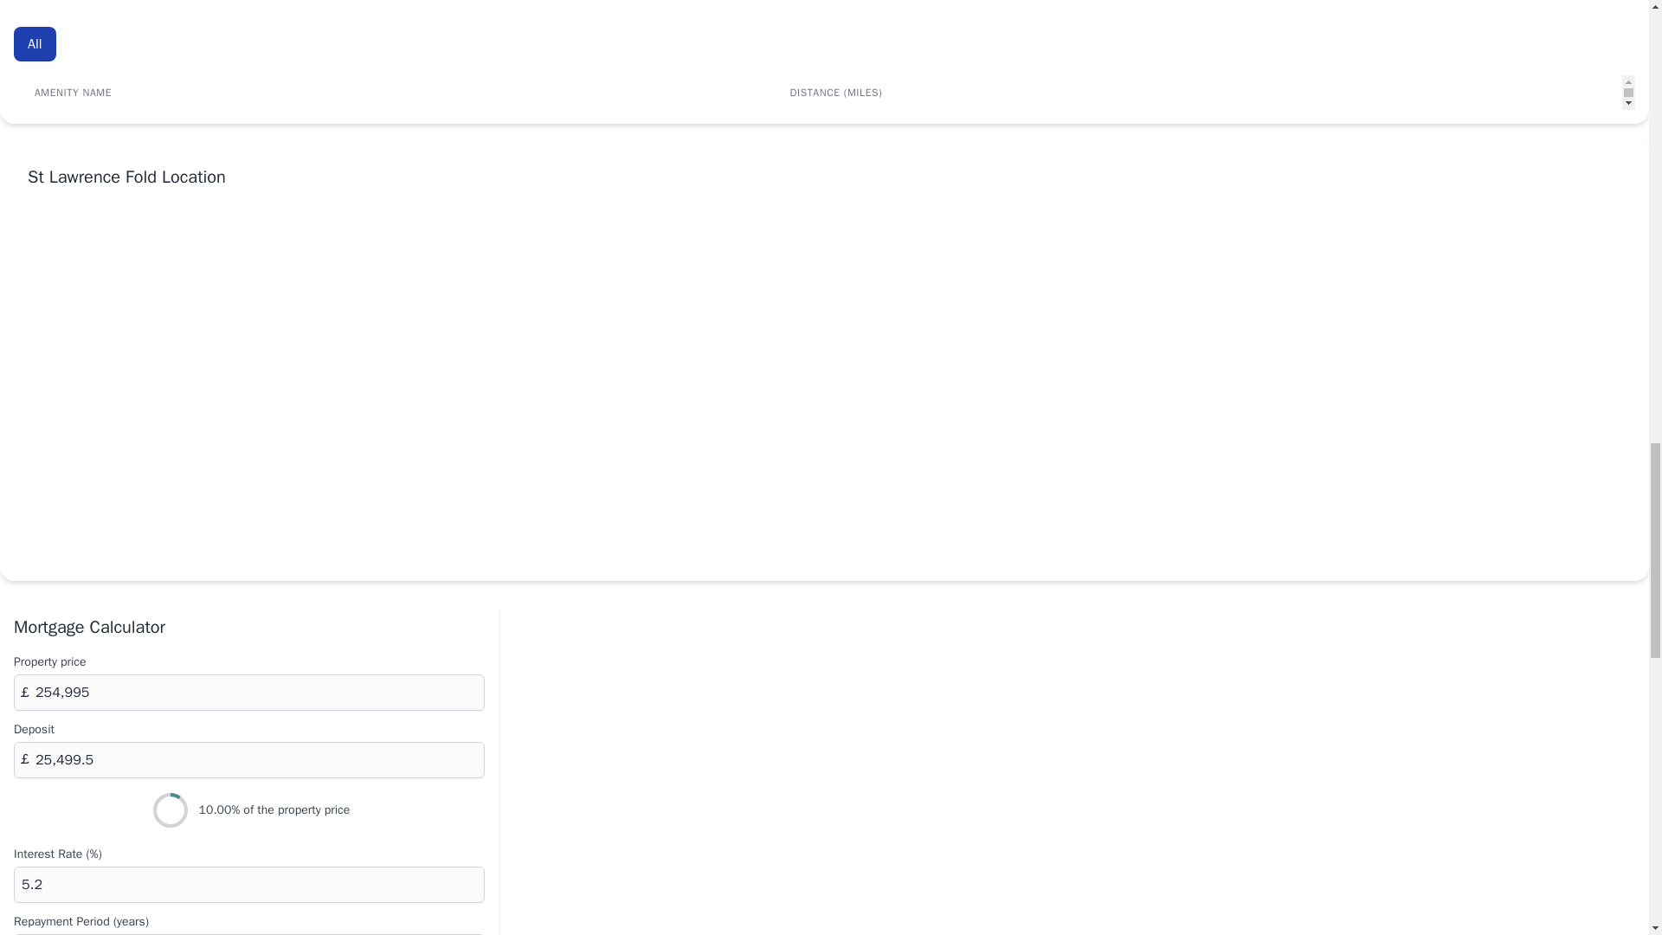 This screenshot has width=1662, height=935. I want to click on All, so click(35, 44).